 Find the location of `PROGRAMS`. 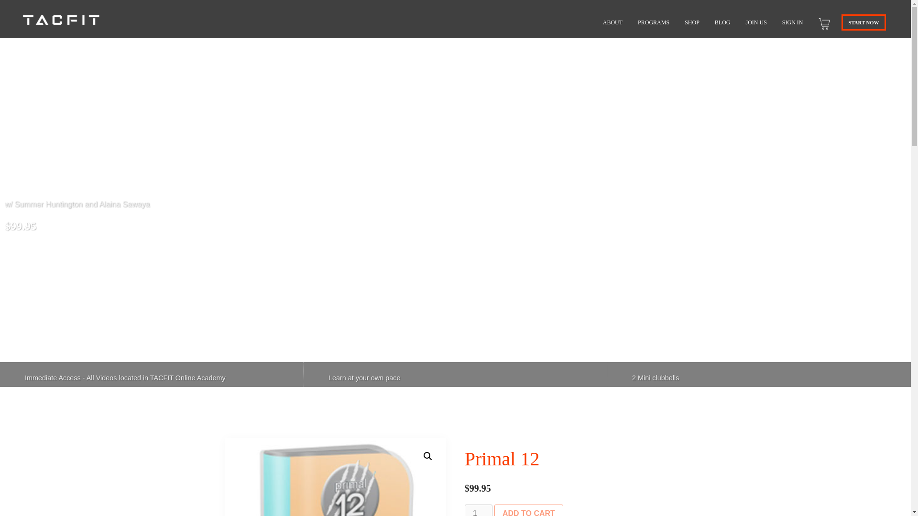

PROGRAMS is located at coordinates (653, 22).